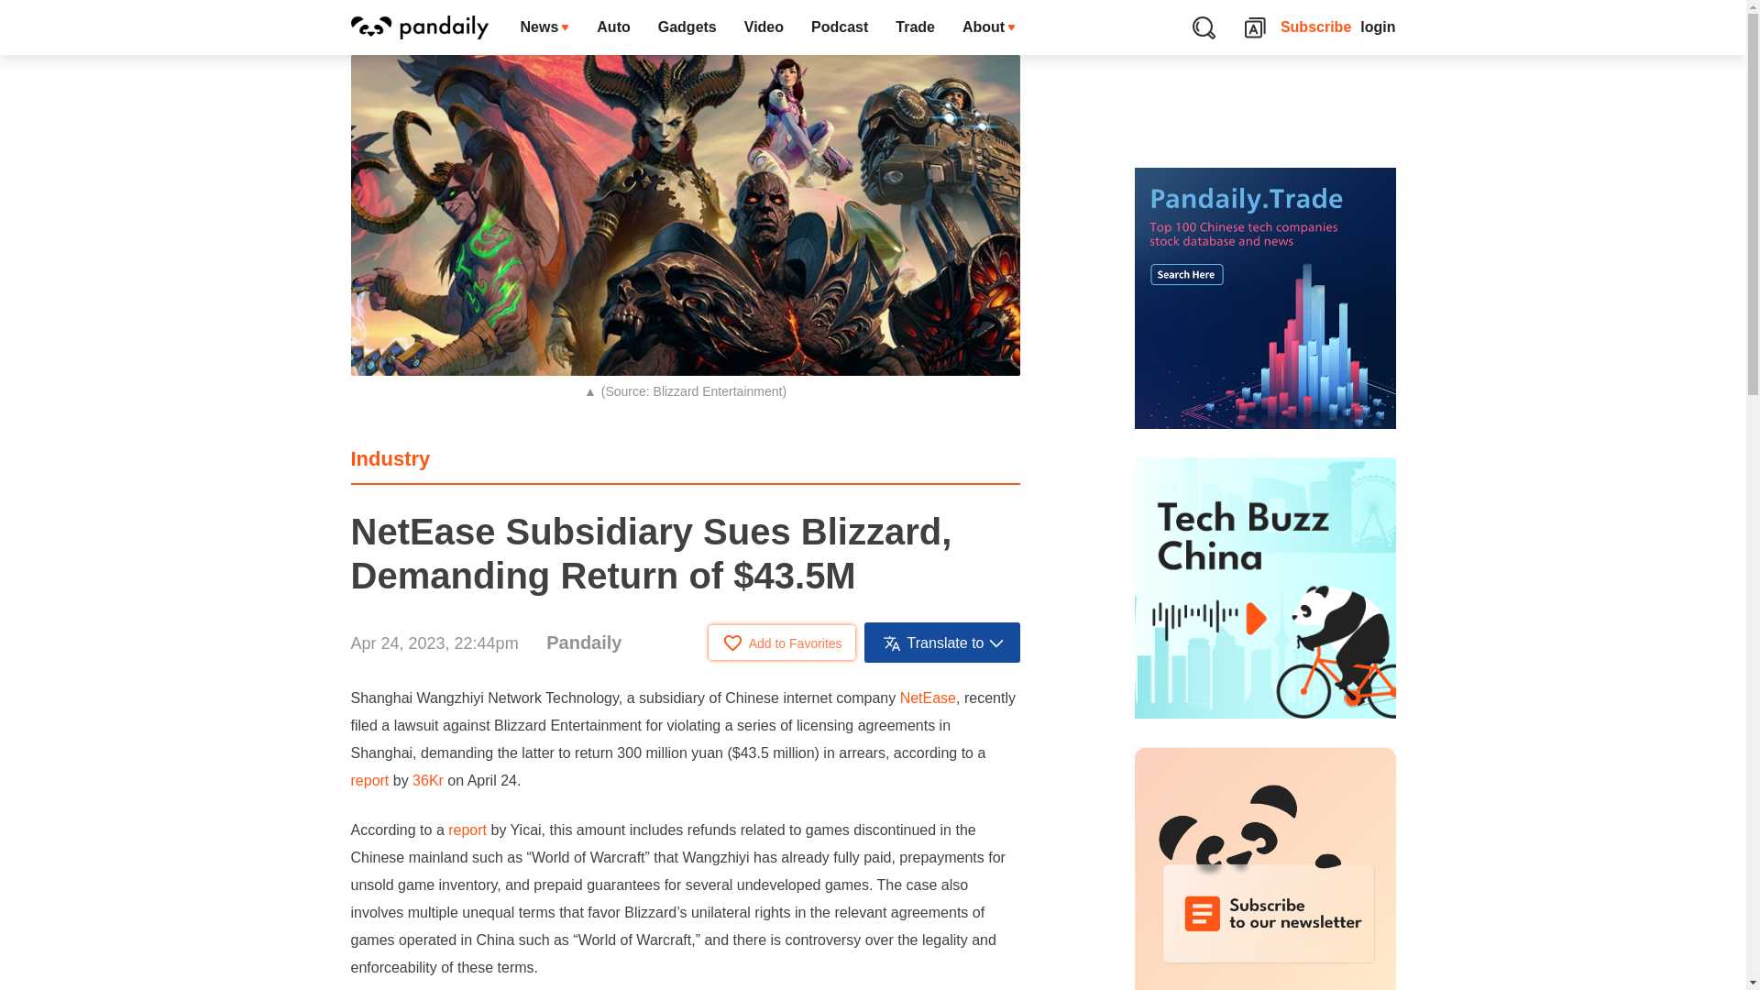  I want to click on Subscribe, so click(1316, 27).